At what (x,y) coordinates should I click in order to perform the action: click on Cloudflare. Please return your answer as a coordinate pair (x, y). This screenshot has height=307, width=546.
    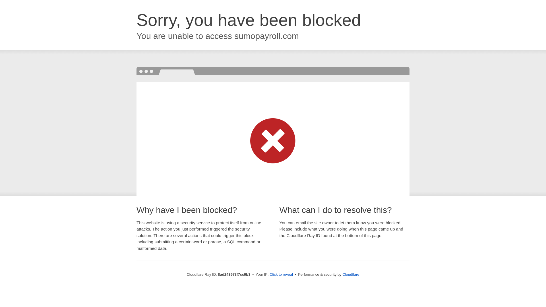
    Looking at the image, I should click on (351, 274).